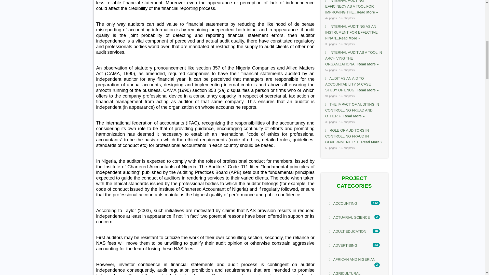 This screenshot has width=489, height=275. I want to click on ADULT EDUCATION PROJECT TOPICS AND RESEARCH MATERIALS, so click(348, 231).